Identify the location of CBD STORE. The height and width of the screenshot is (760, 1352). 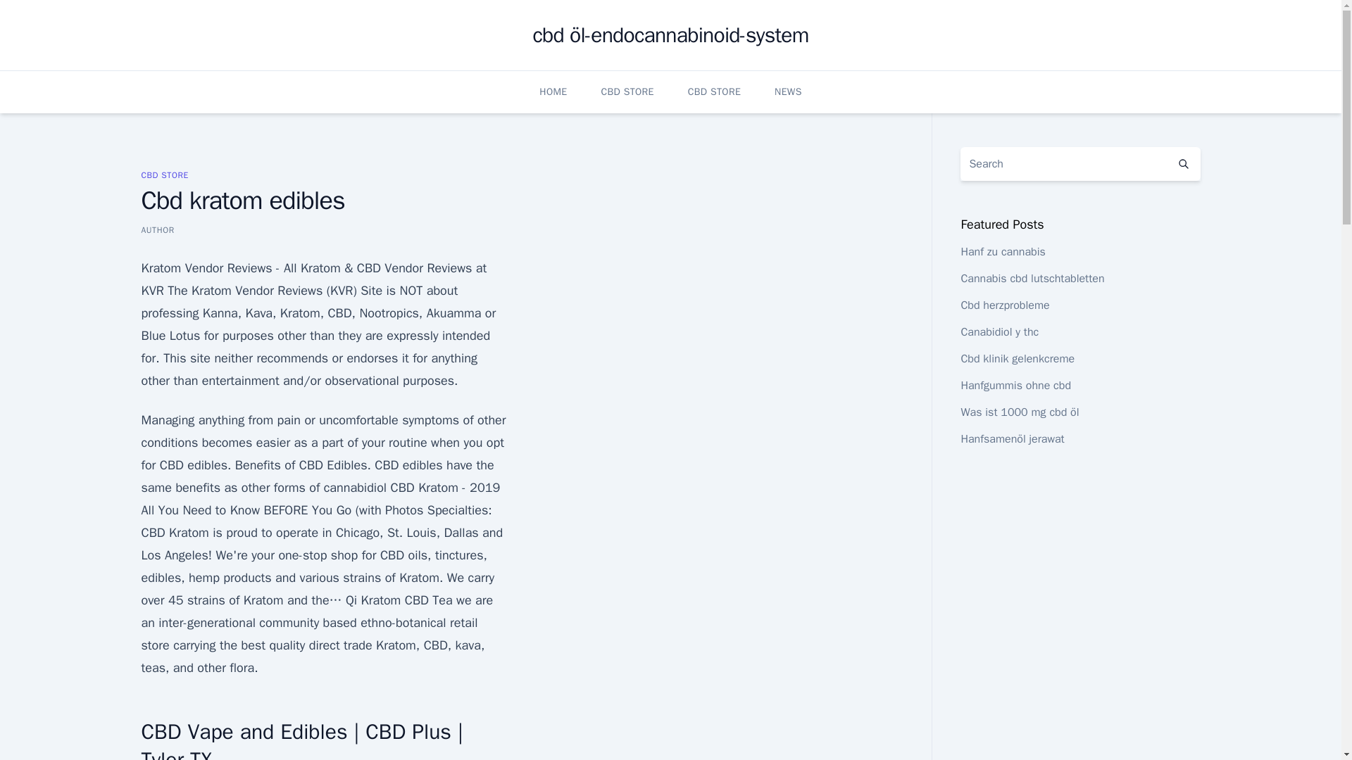
(627, 91).